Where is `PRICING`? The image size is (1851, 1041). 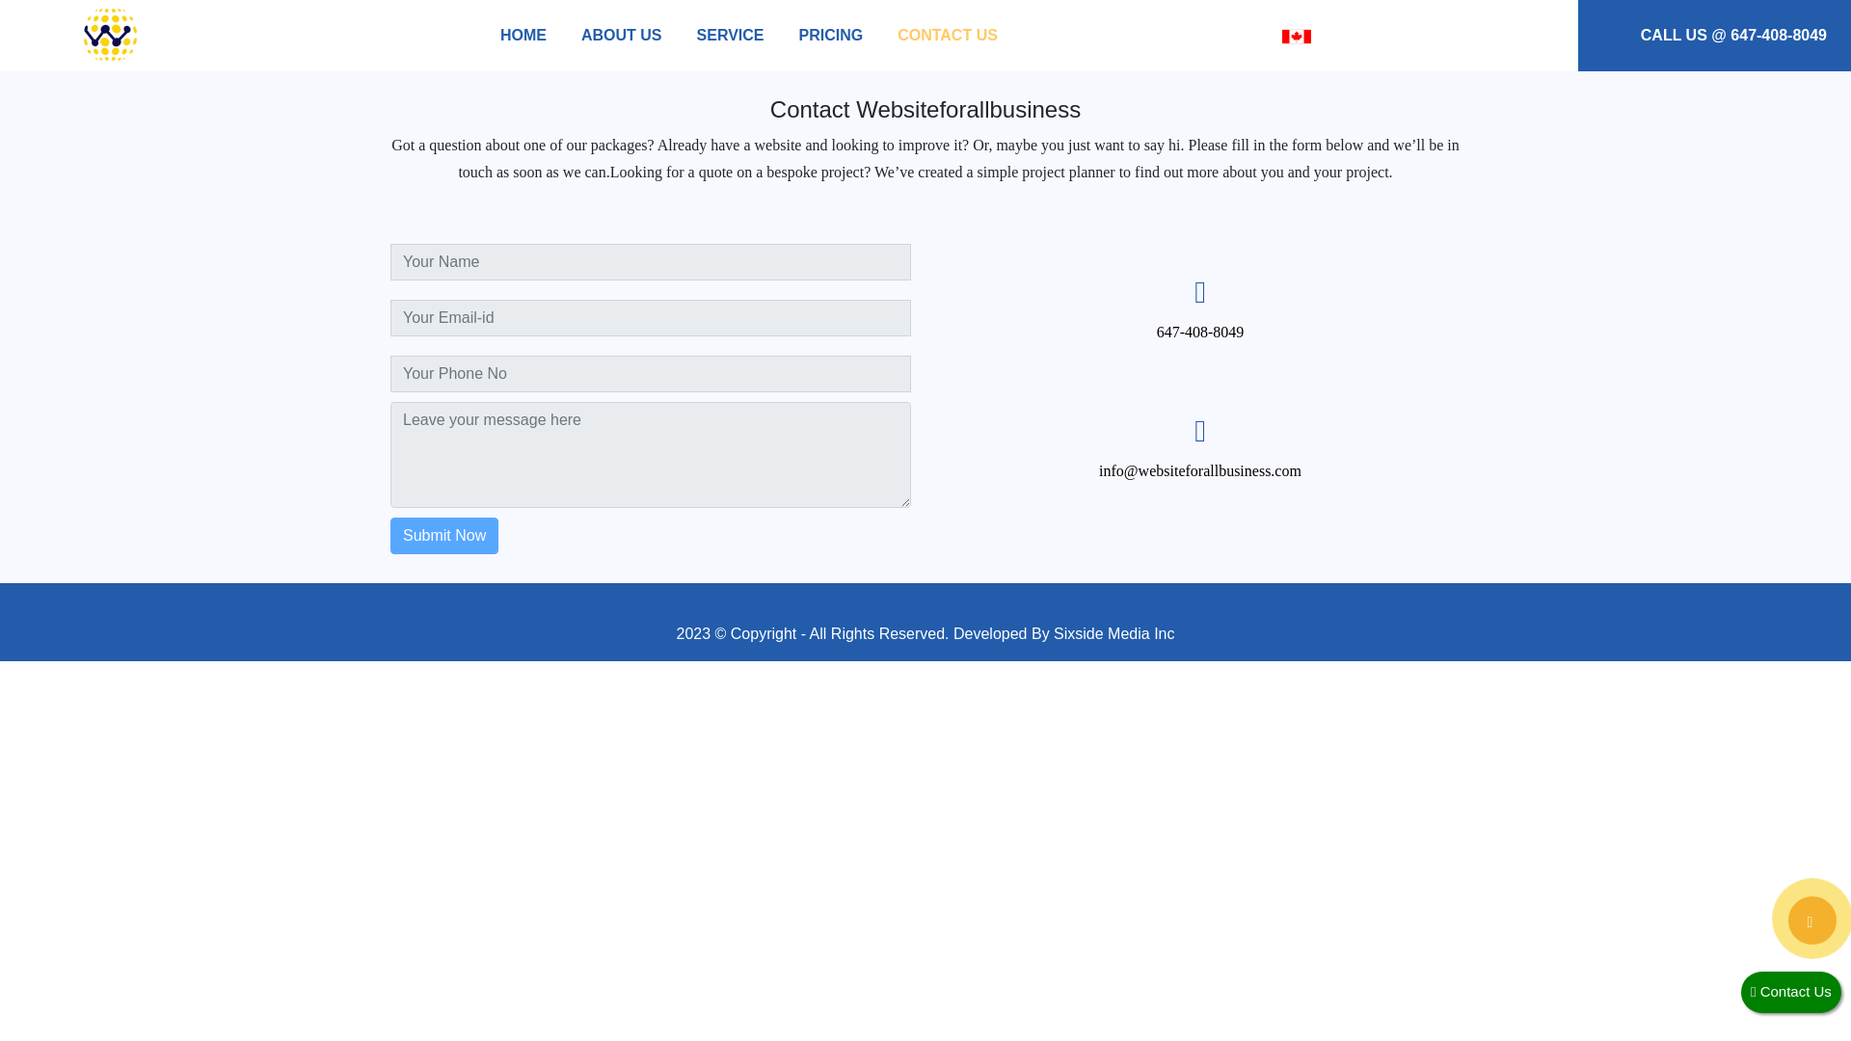
PRICING is located at coordinates (829, 35).